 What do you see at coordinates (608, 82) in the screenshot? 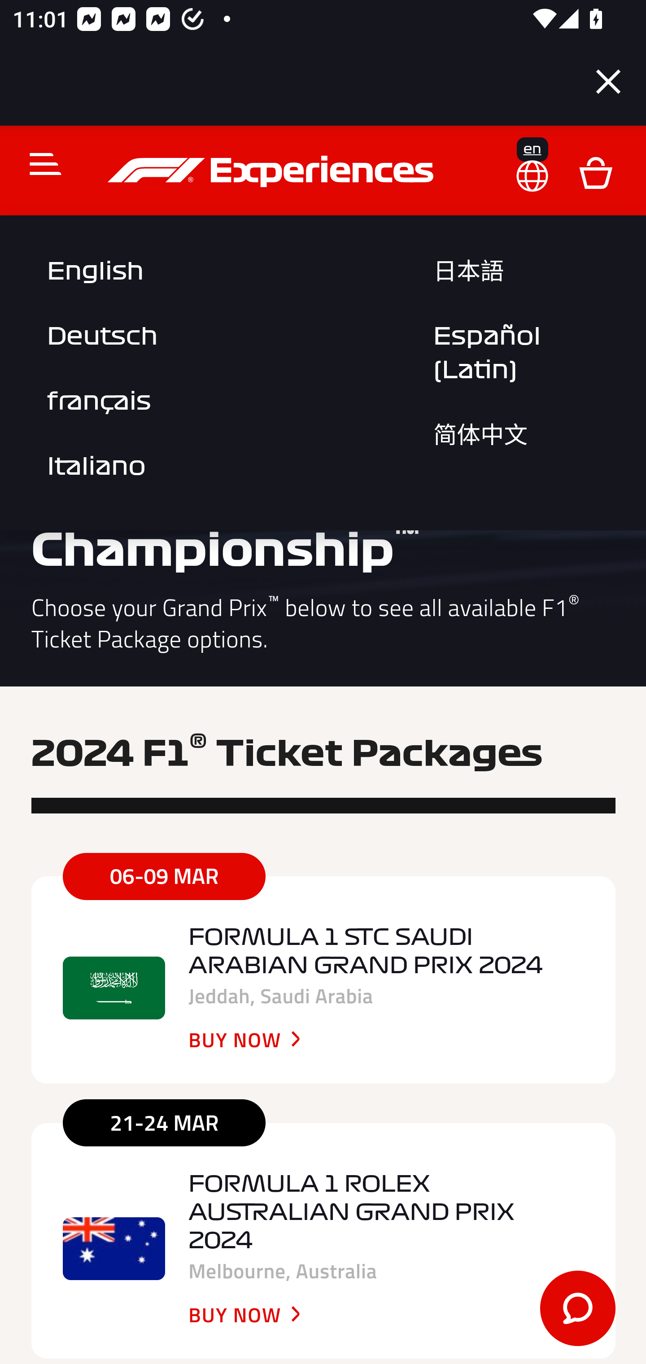
I see `Close` at bounding box center [608, 82].